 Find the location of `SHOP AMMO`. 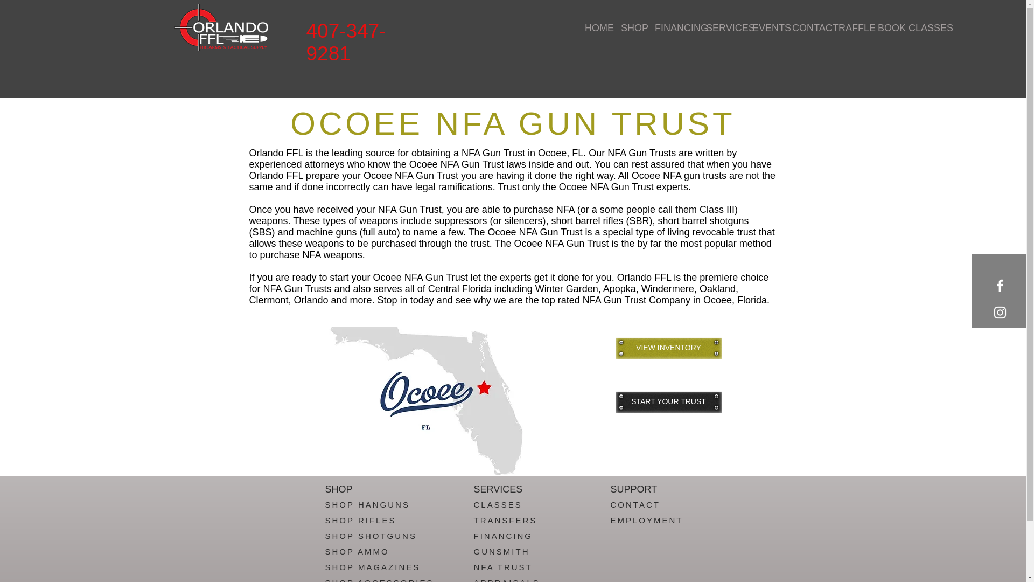

SHOP AMMO is located at coordinates (358, 552).